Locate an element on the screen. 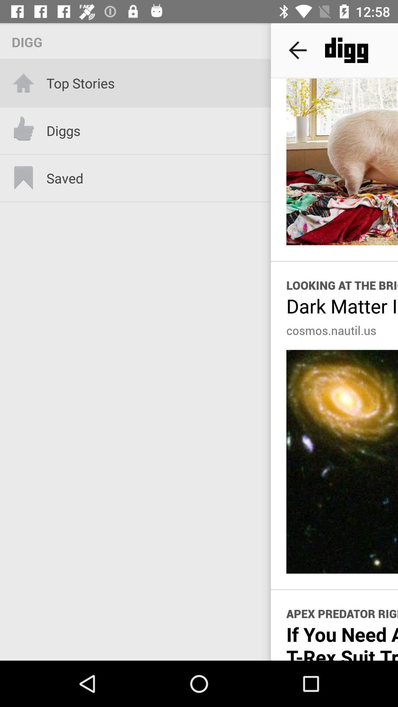 Image resolution: width=398 pixels, height=707 pixels. click the cosmos.nautil.us item is located at coordinates (331, 330).